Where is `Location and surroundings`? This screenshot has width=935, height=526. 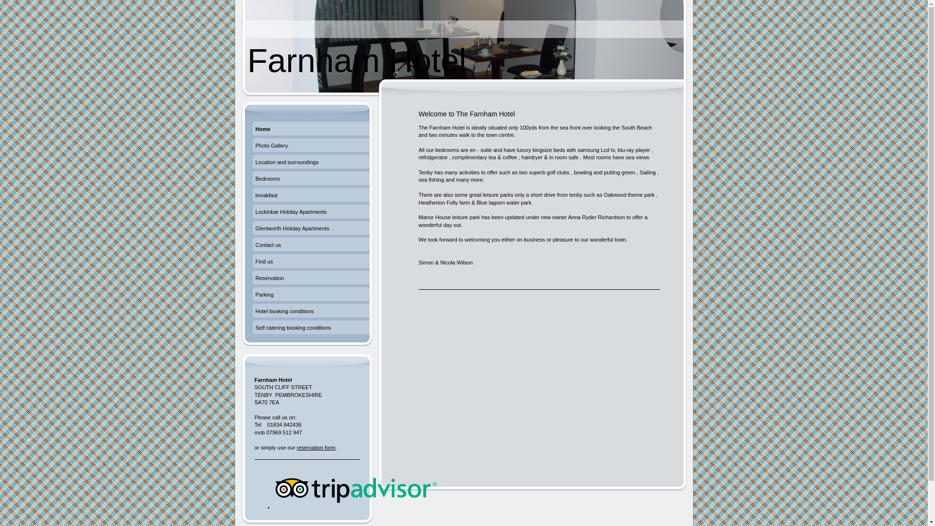 Location and surroundings is located at coordinates (311, 163).